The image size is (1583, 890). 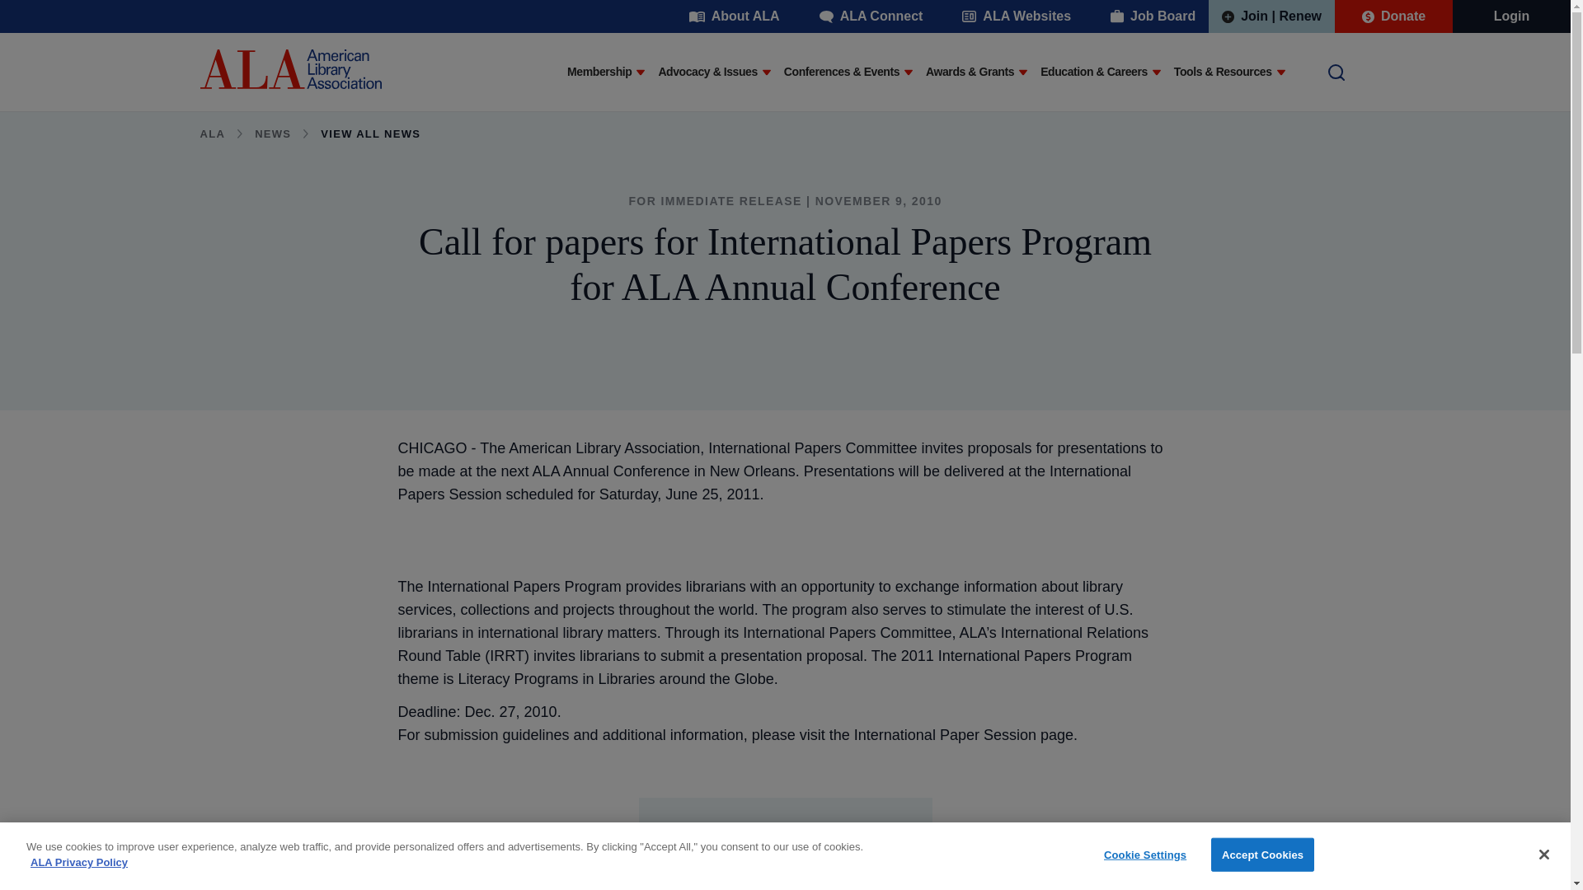 What do you see at coordinates (599, 73) in the screenshot?
I see `Membership` at bounding box center [599, 73].